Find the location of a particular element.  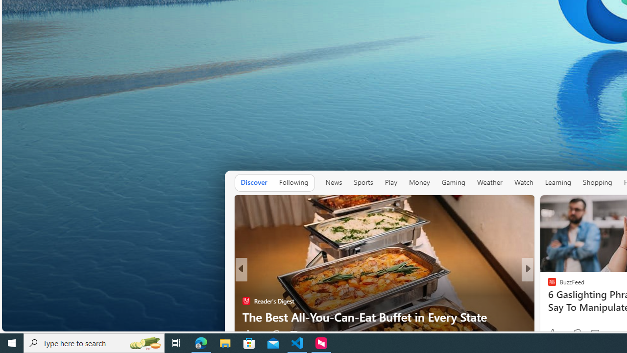

Business Insider is located at coordinates (548, 285).